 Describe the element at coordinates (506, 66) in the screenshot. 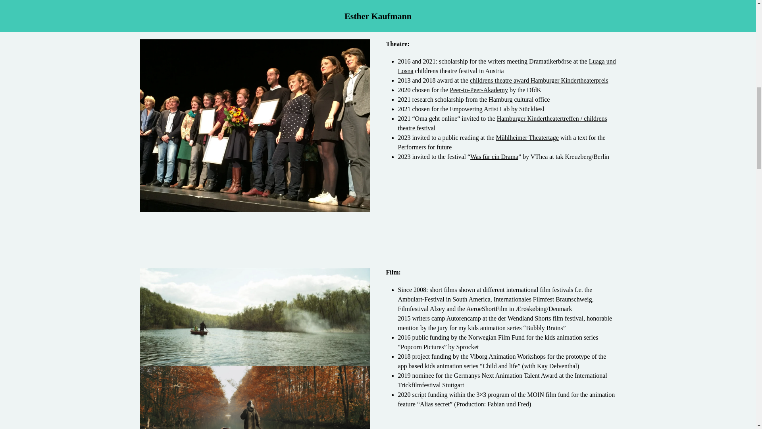

I see `Luaga und Losna` at that location.